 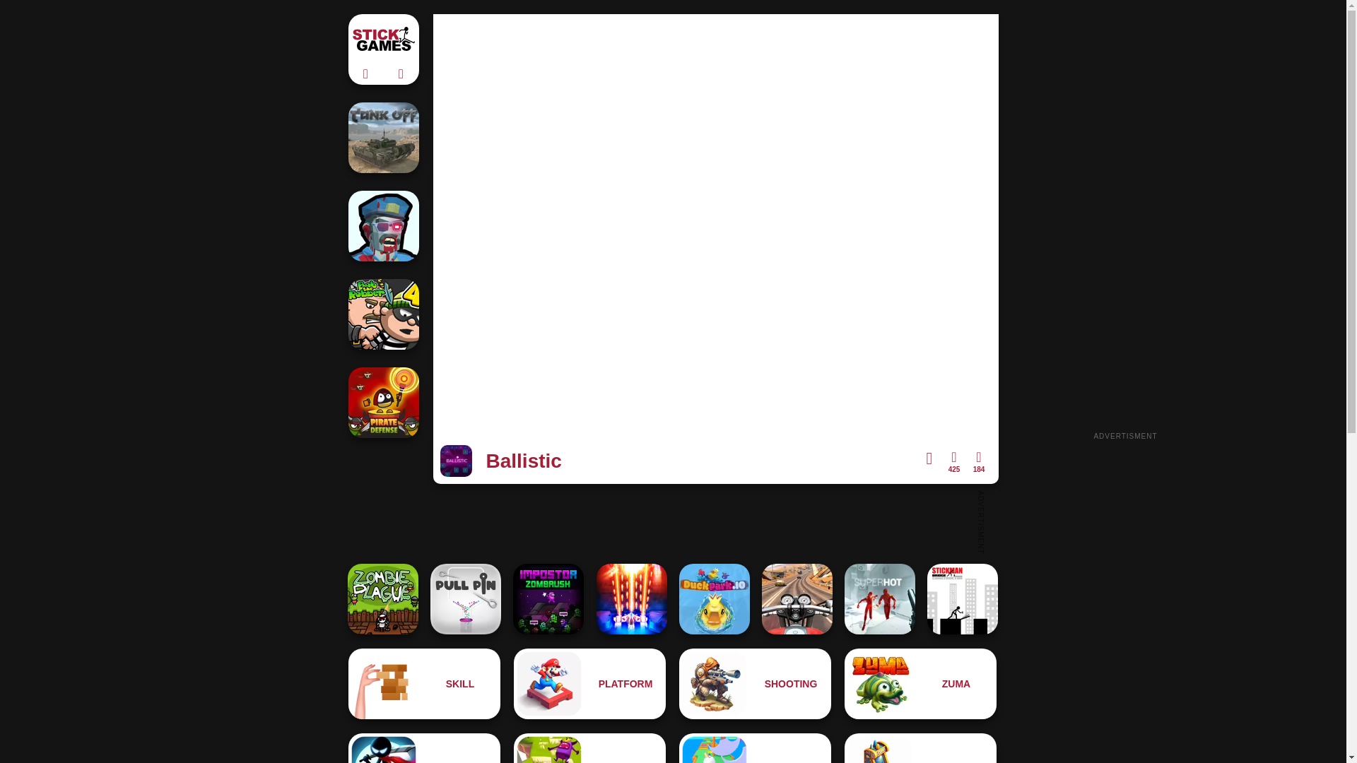 I want to click on Dislike, so click(x=979, y=462).